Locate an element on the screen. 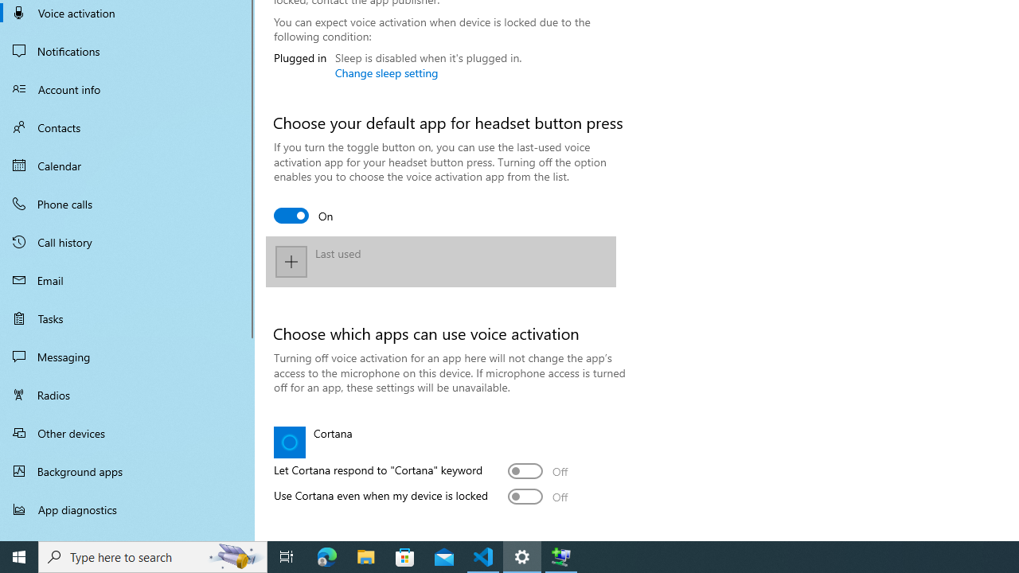 Image resolution: width=1019 pixels, height=573 pixels. Email is located at coordinates (127, 280).